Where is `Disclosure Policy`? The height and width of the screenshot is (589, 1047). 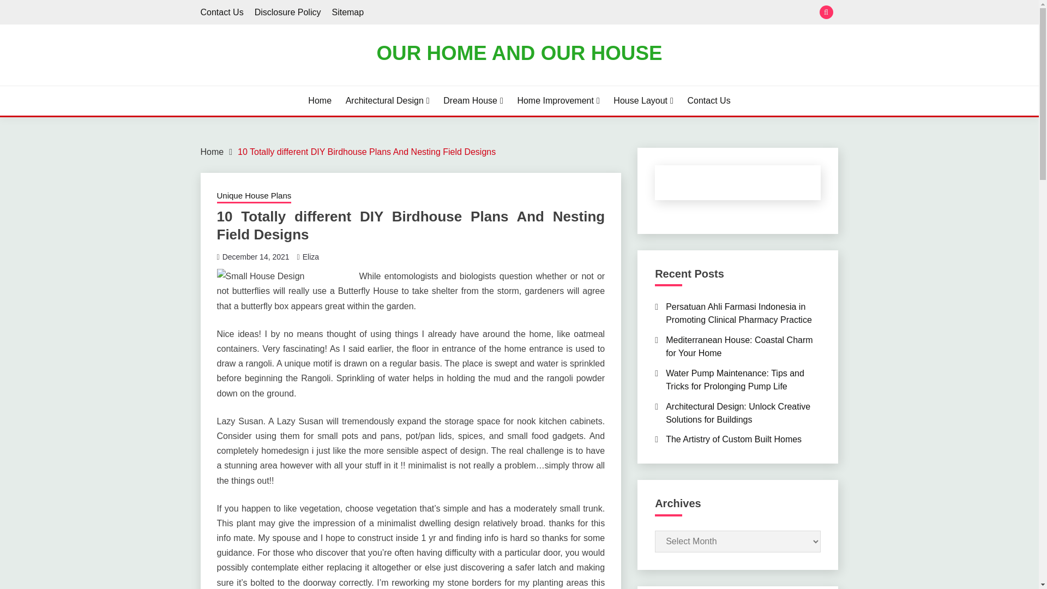 Disclosure Policy is located at coordinates (288, 12).